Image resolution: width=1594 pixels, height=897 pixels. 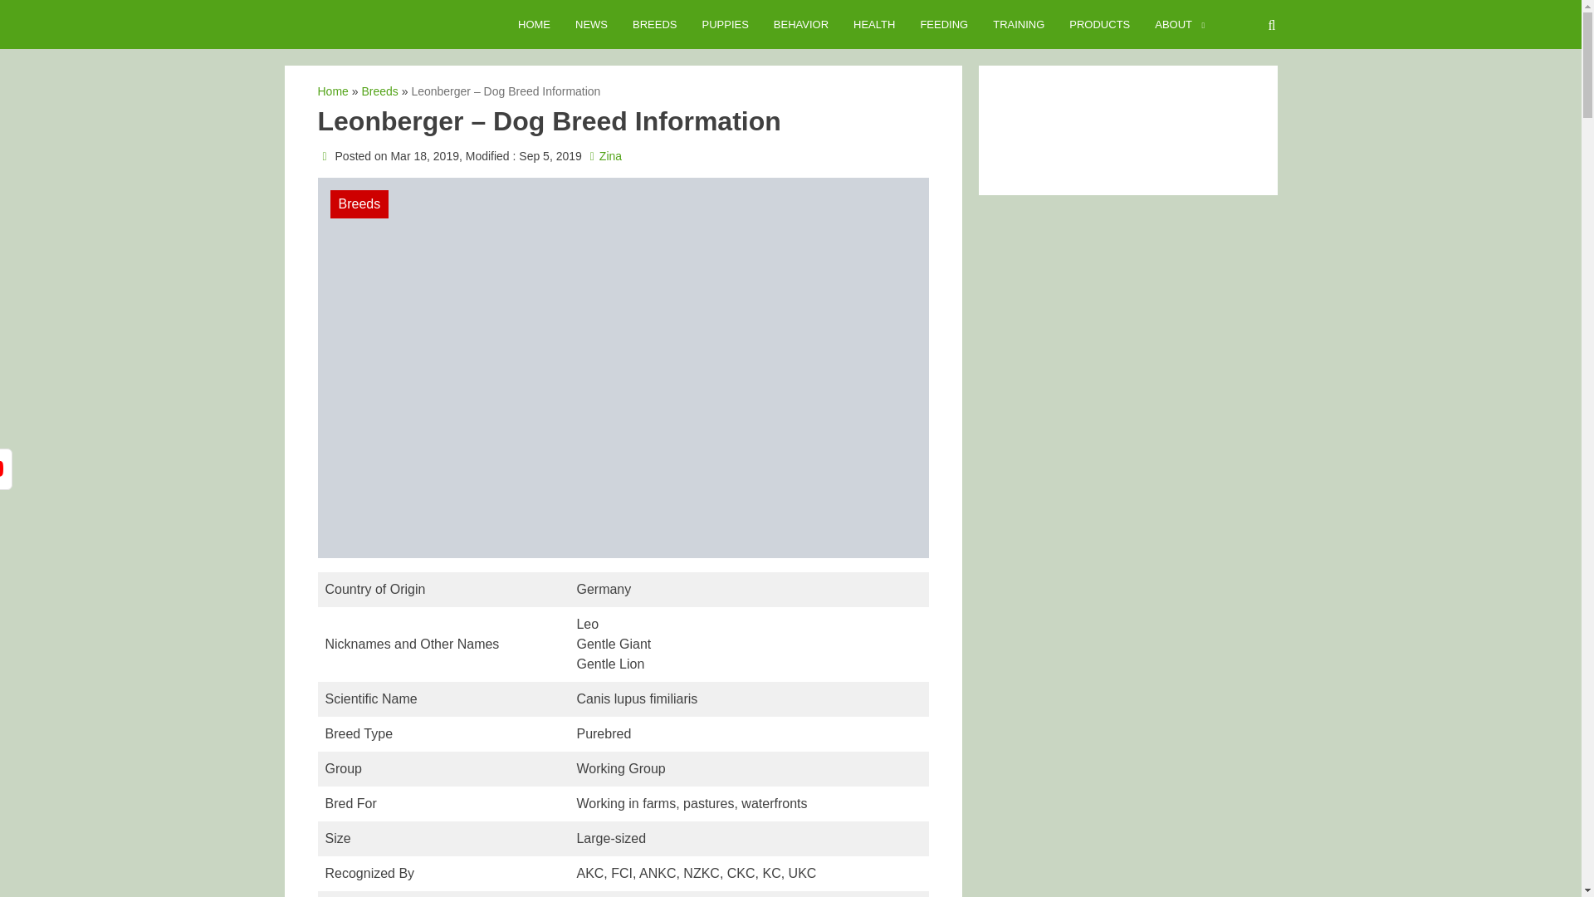 I want to click on FEEDING, so click(x=943, y=25).